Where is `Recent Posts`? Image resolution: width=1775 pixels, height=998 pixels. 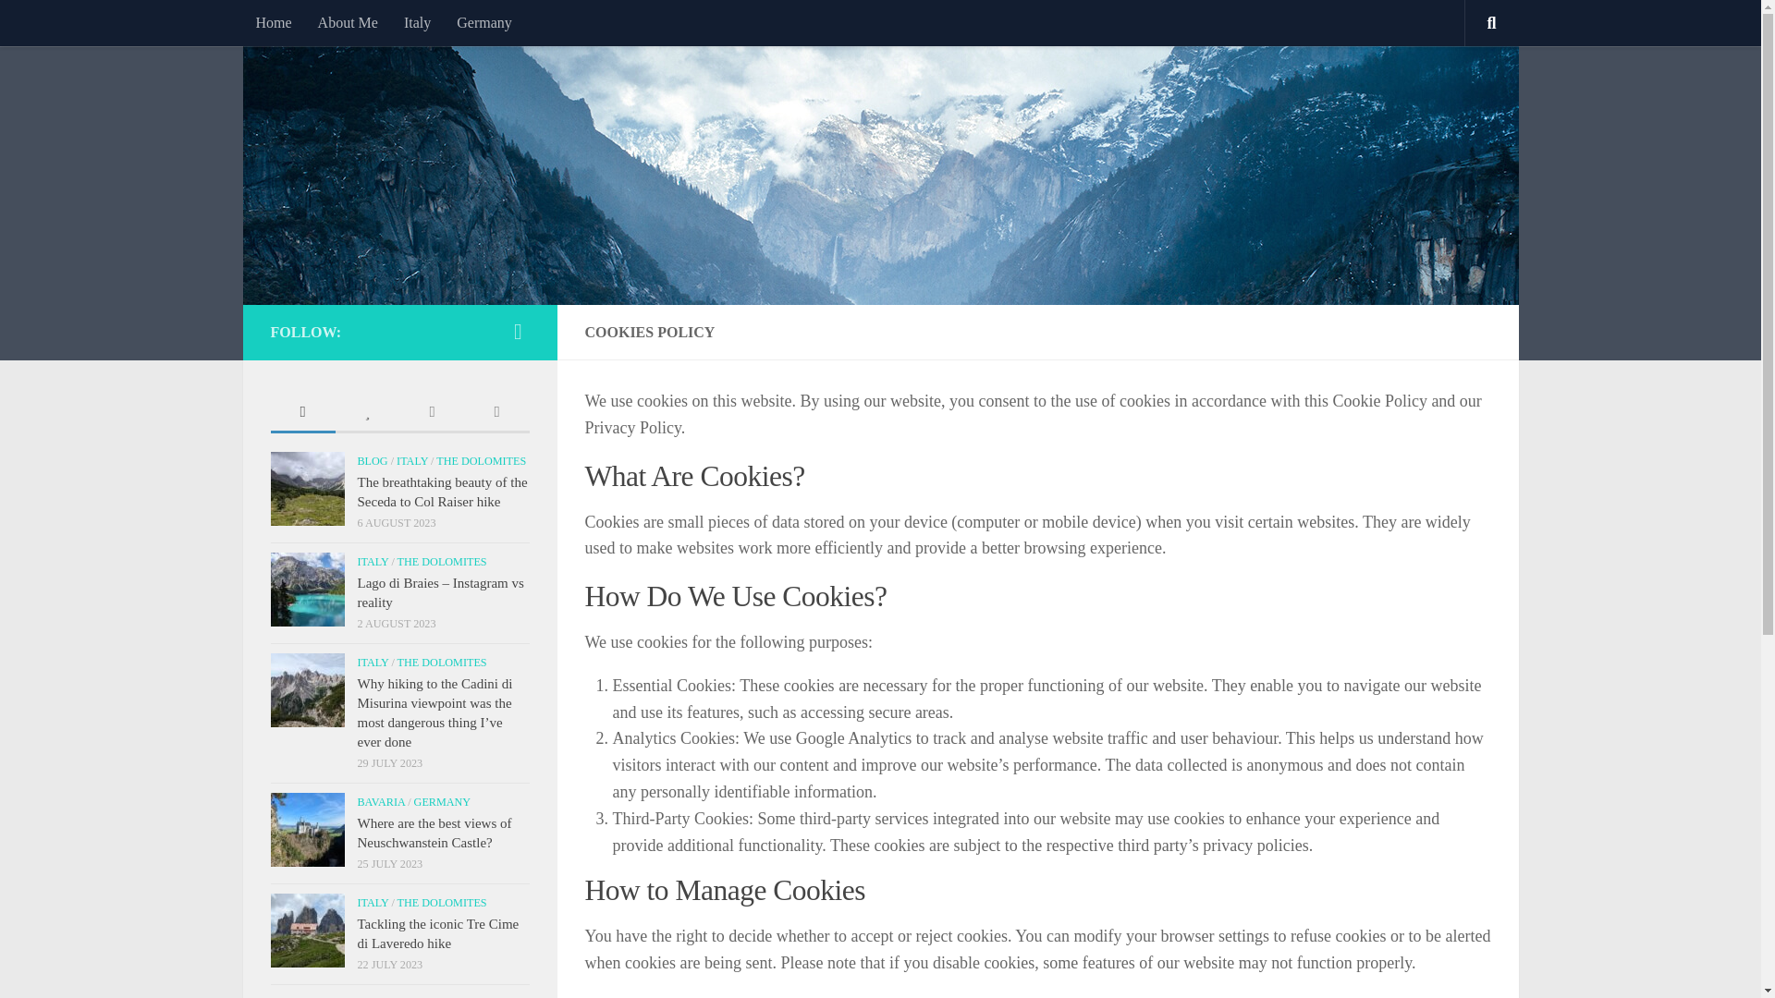
Recent Posts is located at coordinates (301, 412).